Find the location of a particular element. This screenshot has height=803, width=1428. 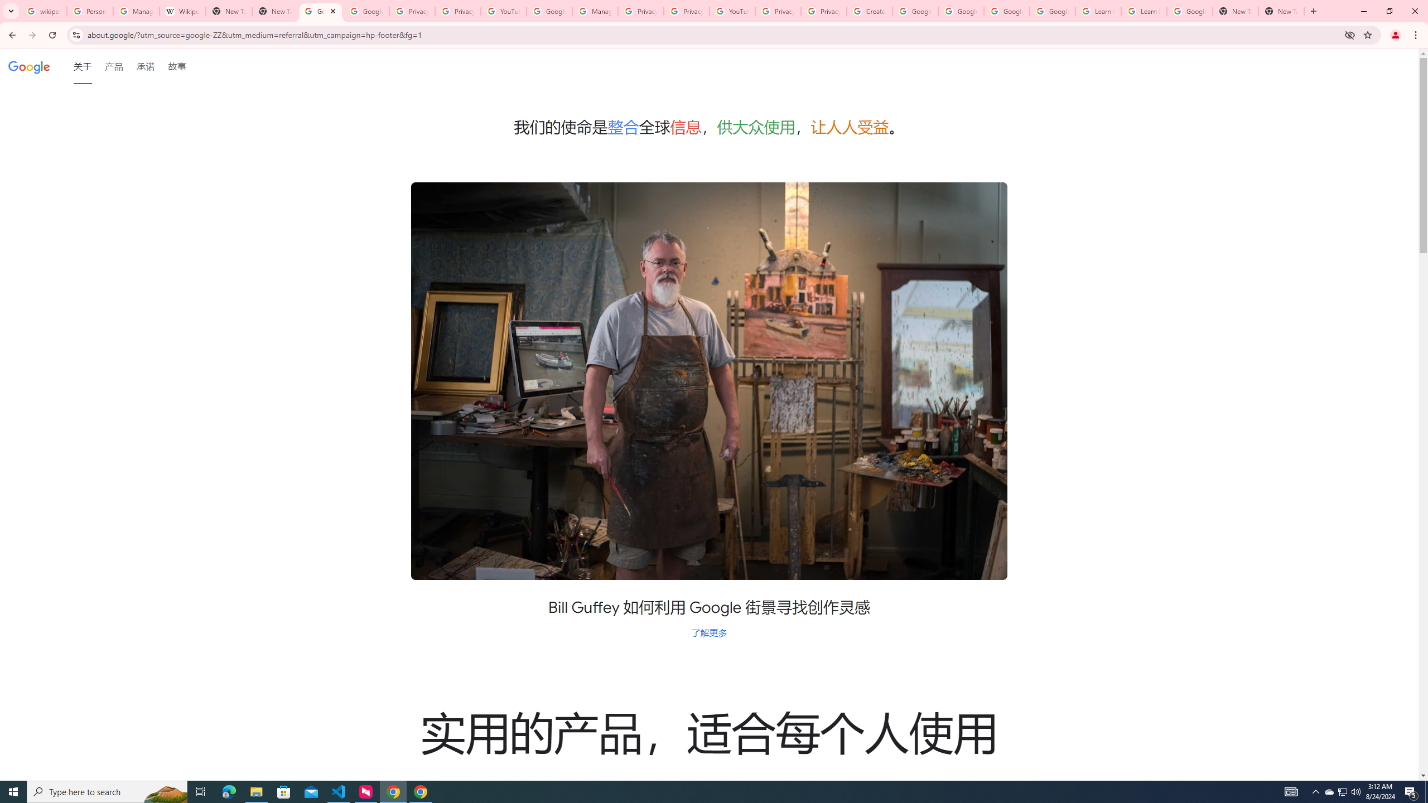

System is located at coordinates (7, 6).